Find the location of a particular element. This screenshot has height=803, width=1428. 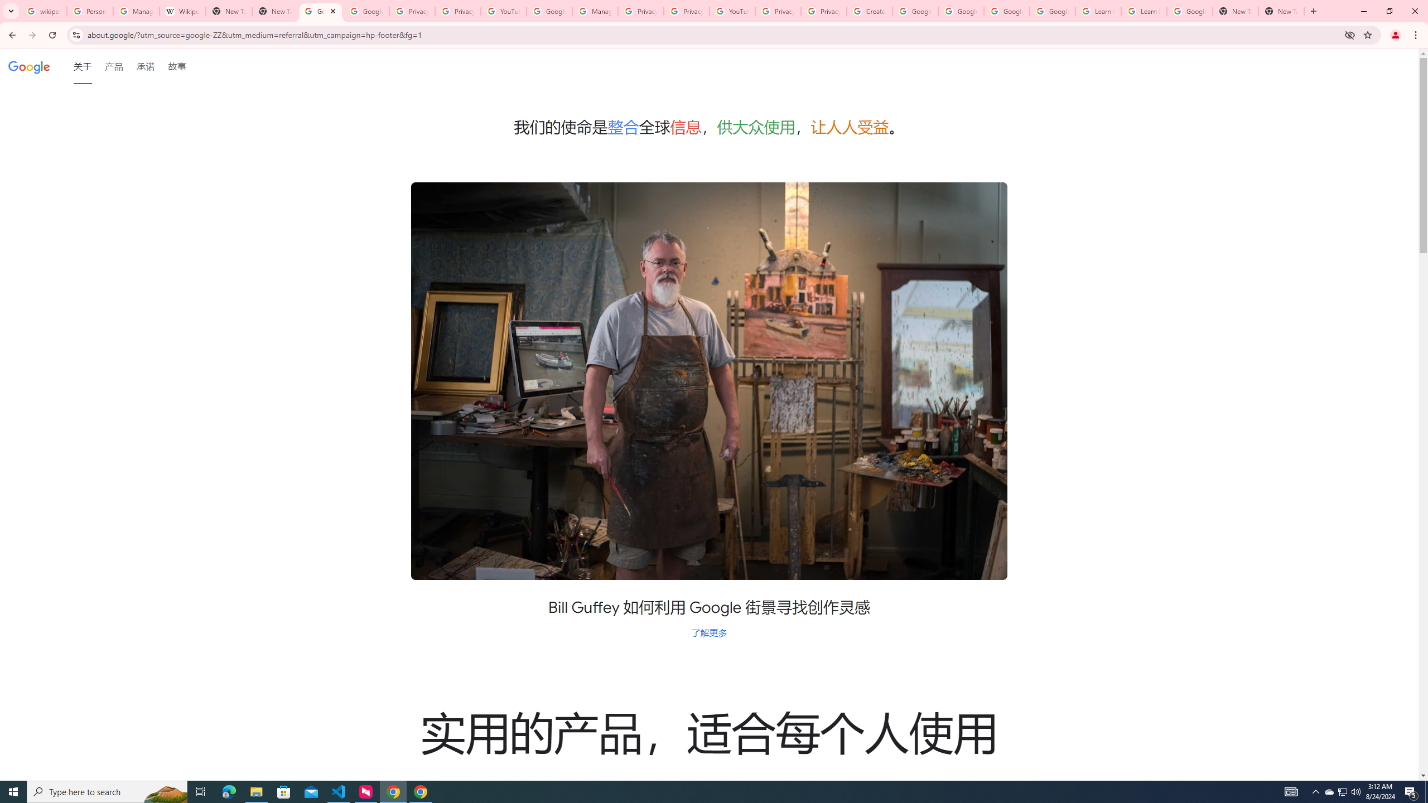

System is located at coordinates (7, 6).